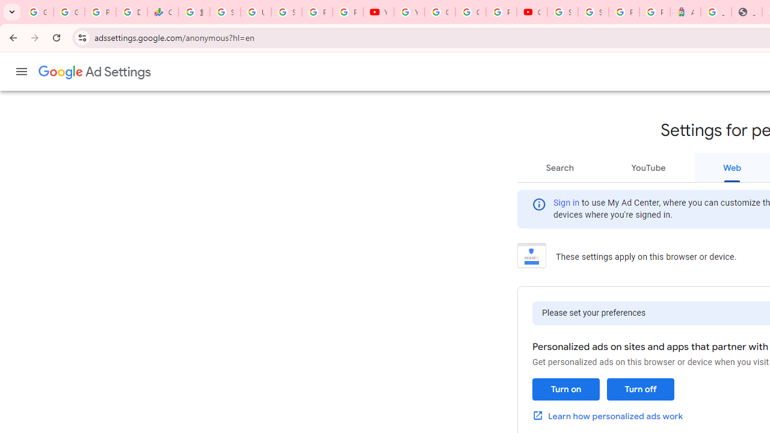 The height and width of the screenshot is (433, 770). I want to click on Atour Hotel - Google hotels, so click(685, 12).